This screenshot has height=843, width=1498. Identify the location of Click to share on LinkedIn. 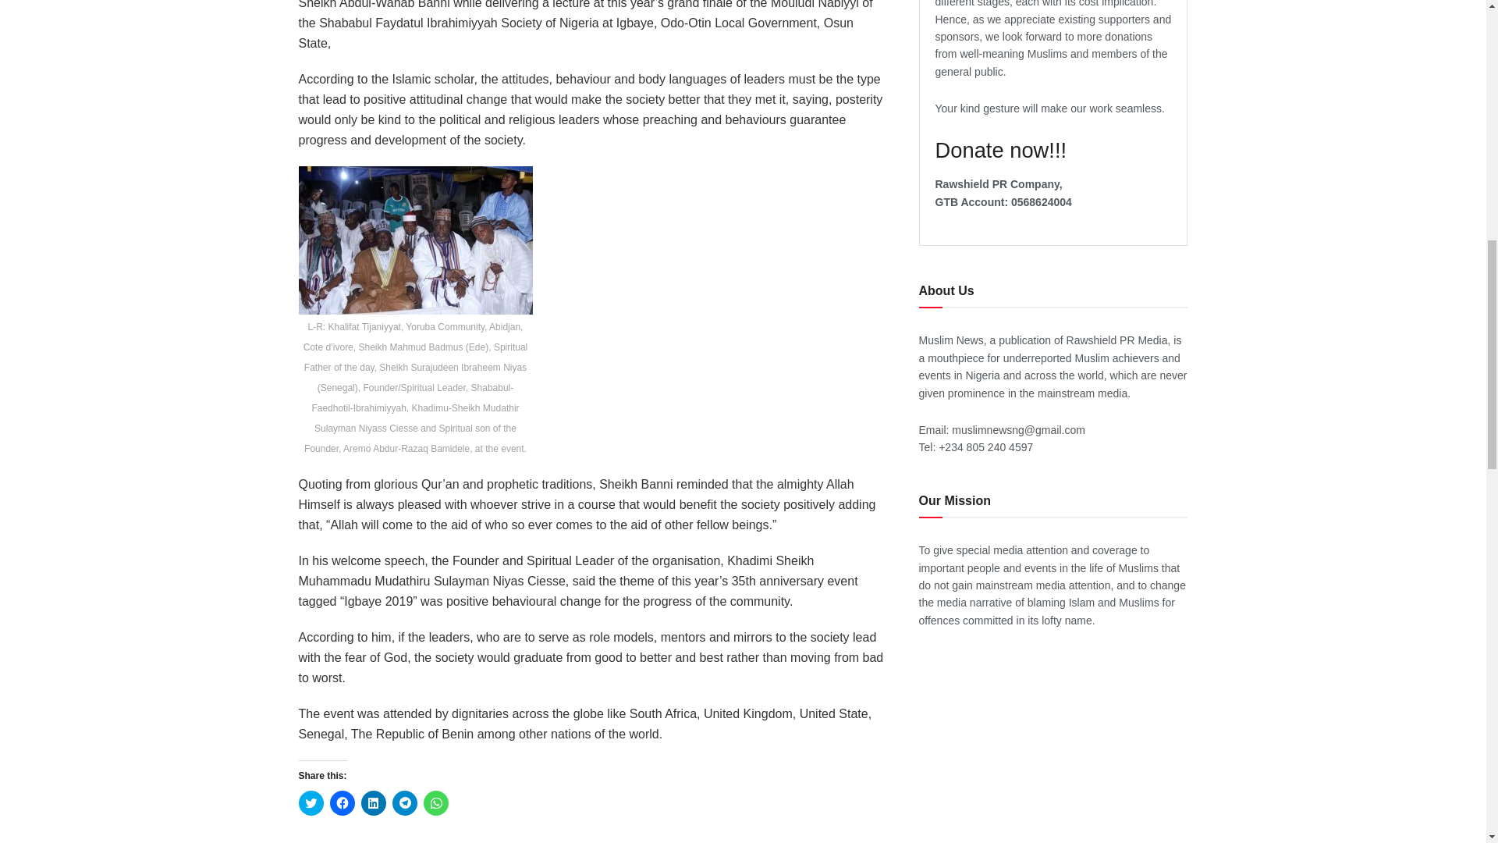
(373, 803).